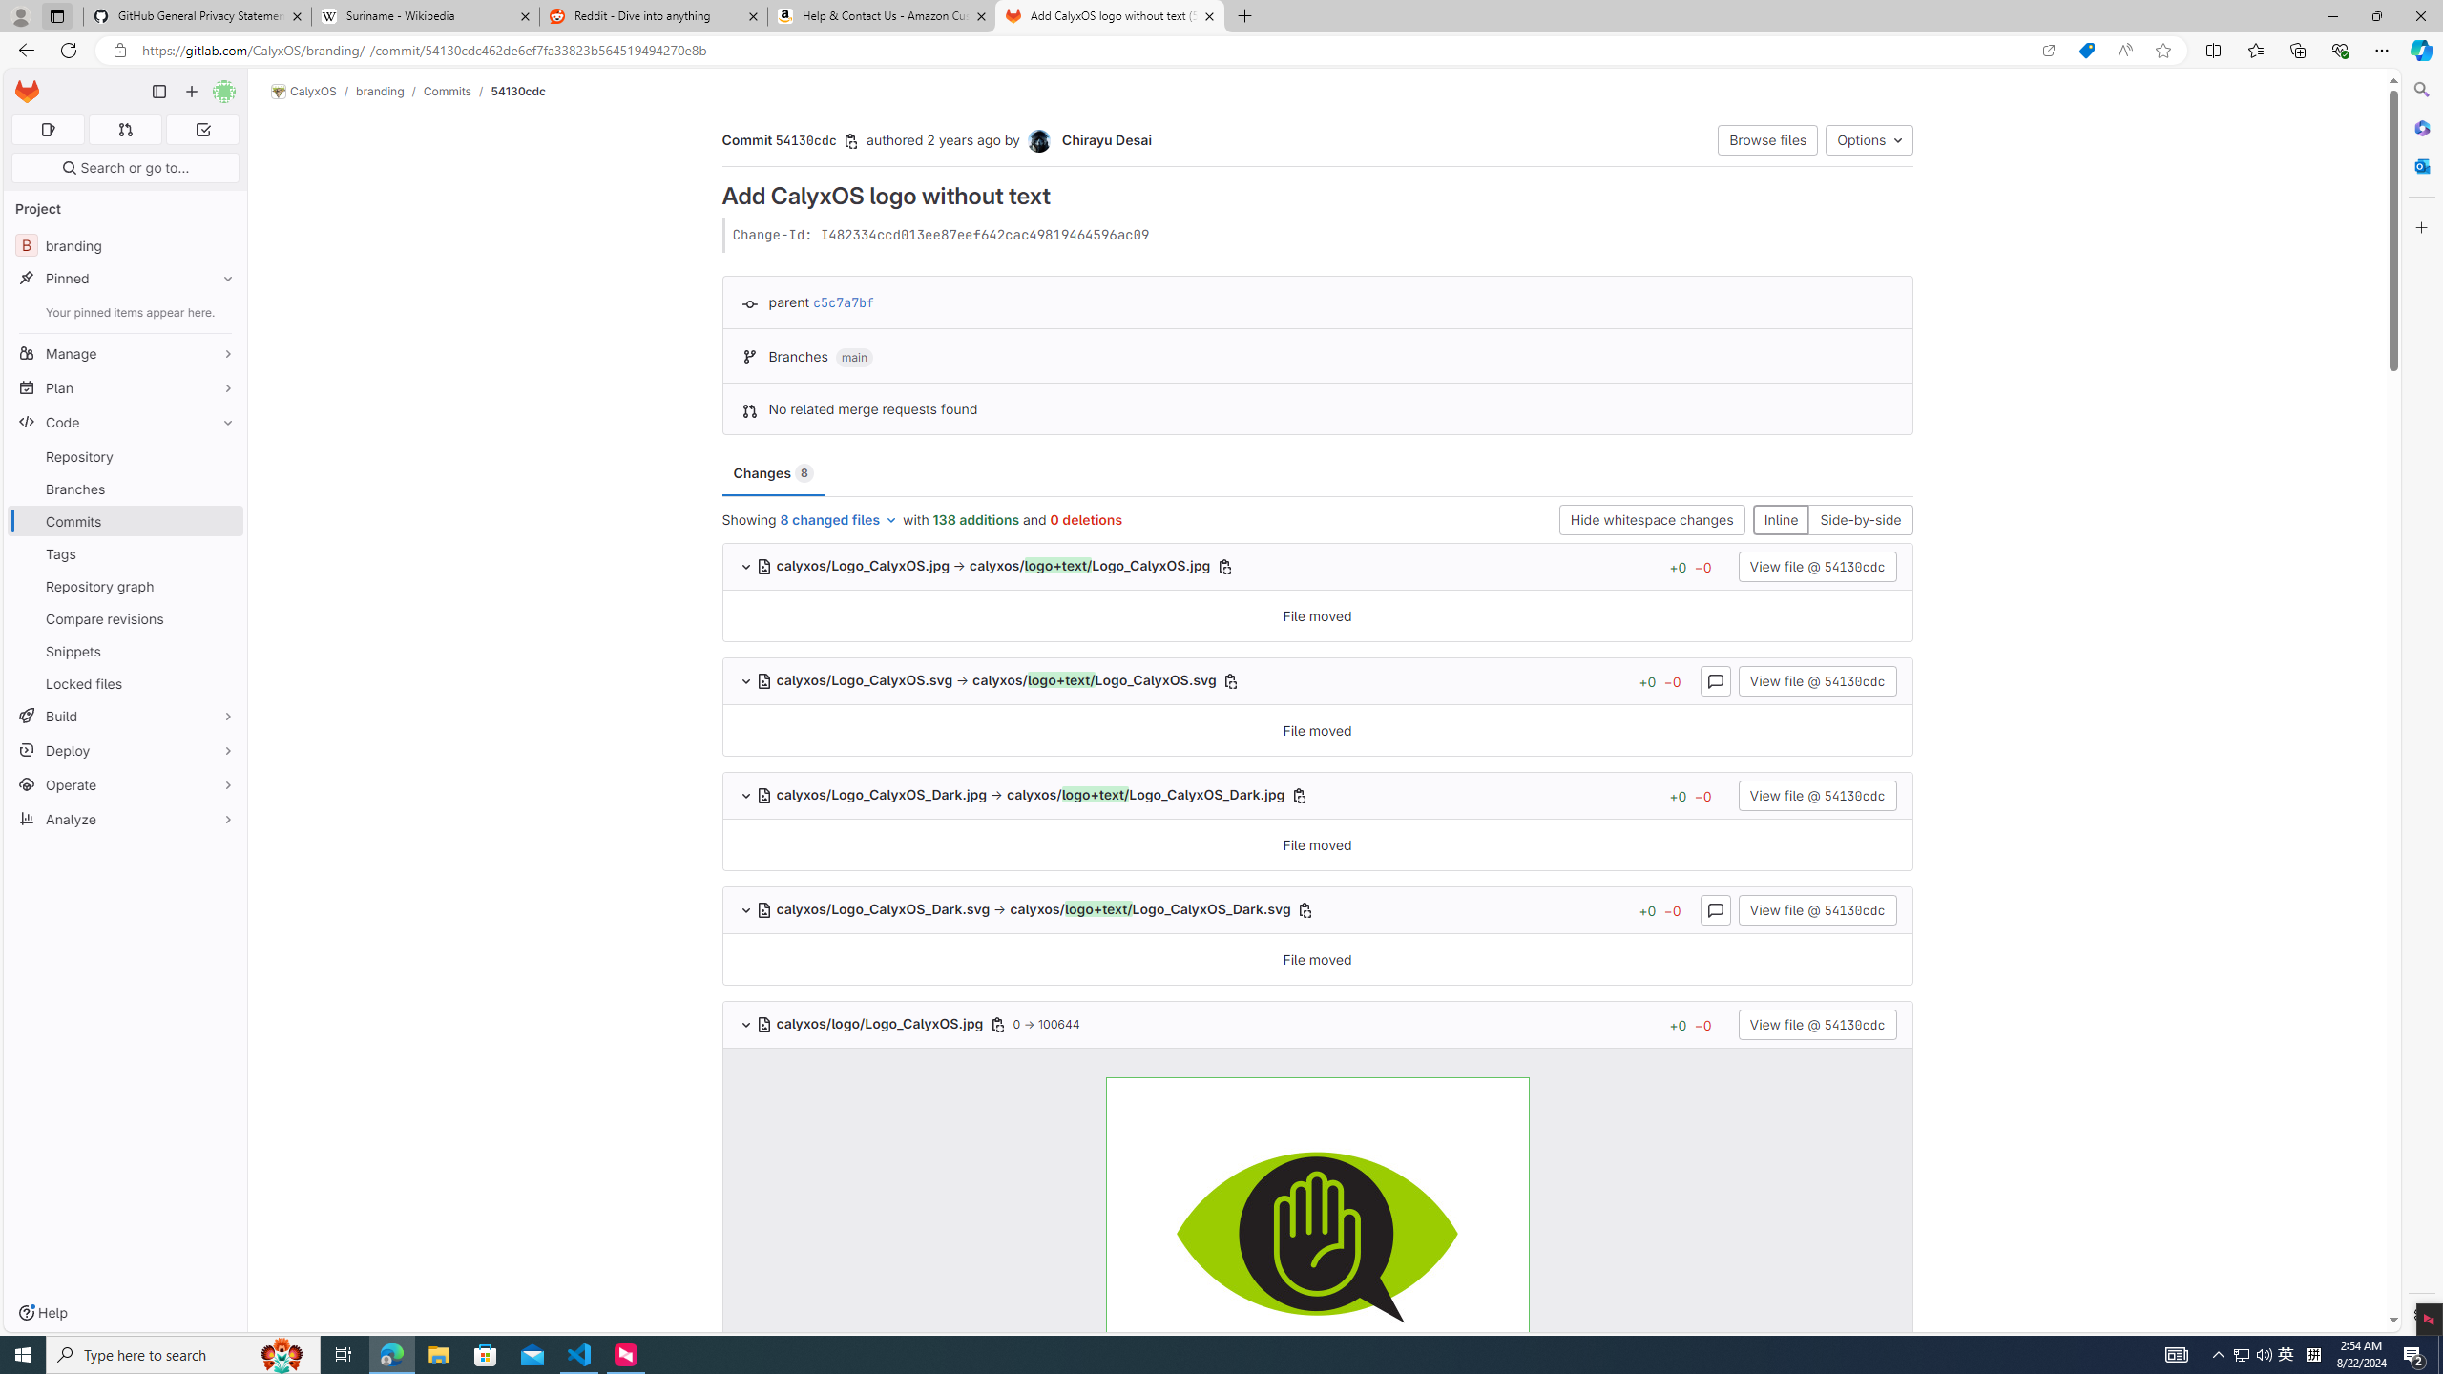  Describe the element at coordinates (126, 521) in the screenshot. I see `Commits` at that location.